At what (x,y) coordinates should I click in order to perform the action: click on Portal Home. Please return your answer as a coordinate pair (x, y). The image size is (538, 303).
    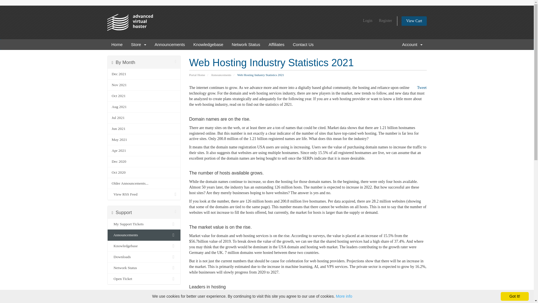
    Looking at the image, I should click on (197, 75).